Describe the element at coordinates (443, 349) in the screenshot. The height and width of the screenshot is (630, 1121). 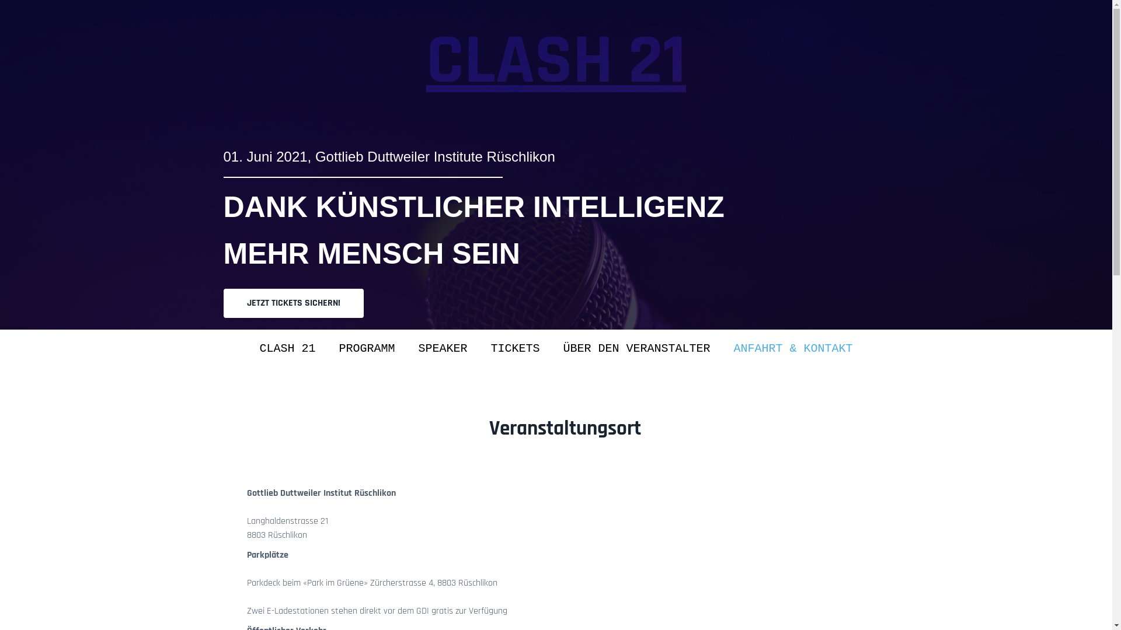
I see `SPEAKER` at that location.